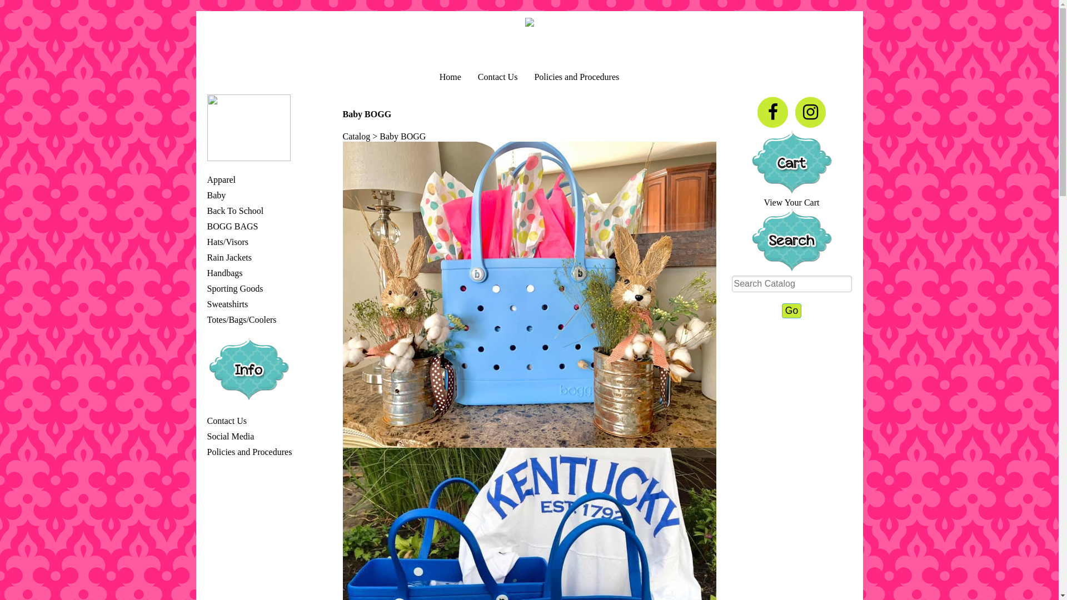 The width and height of the screenshot is (1067, 600). I want to click on Hats/Visors, so click(228, 242).